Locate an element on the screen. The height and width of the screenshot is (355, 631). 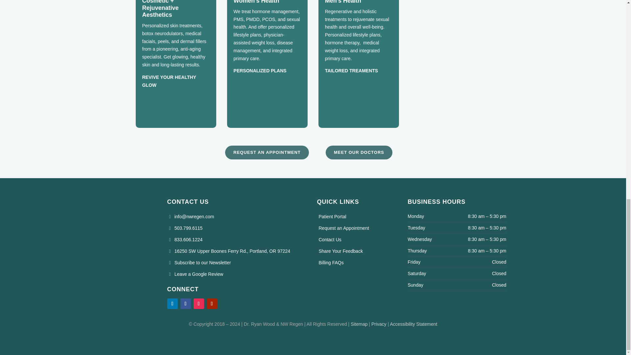
Sitemap is located at coordinates (359, 324).